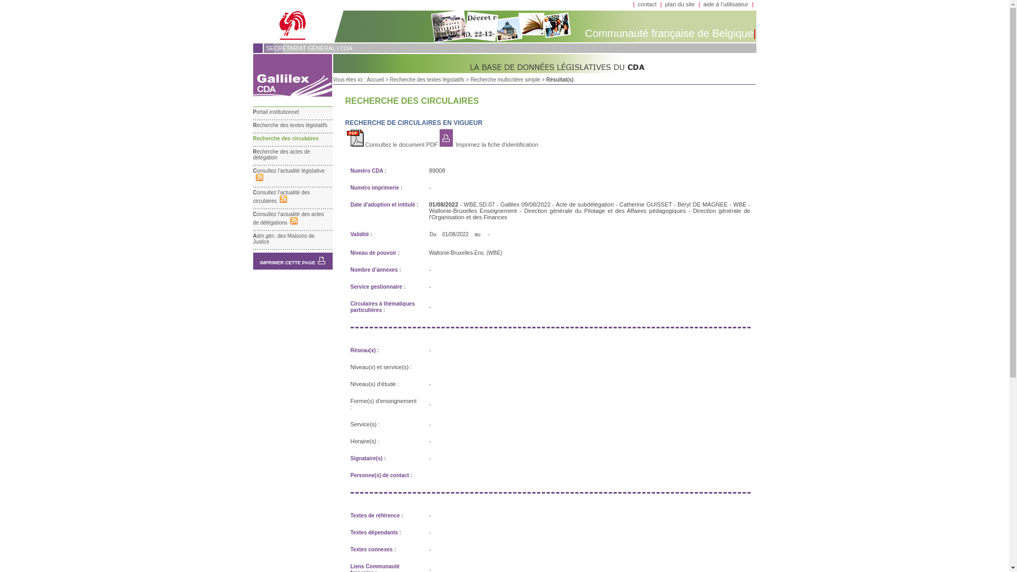  I want to click on Portail institutionnel, so click(276, 112).